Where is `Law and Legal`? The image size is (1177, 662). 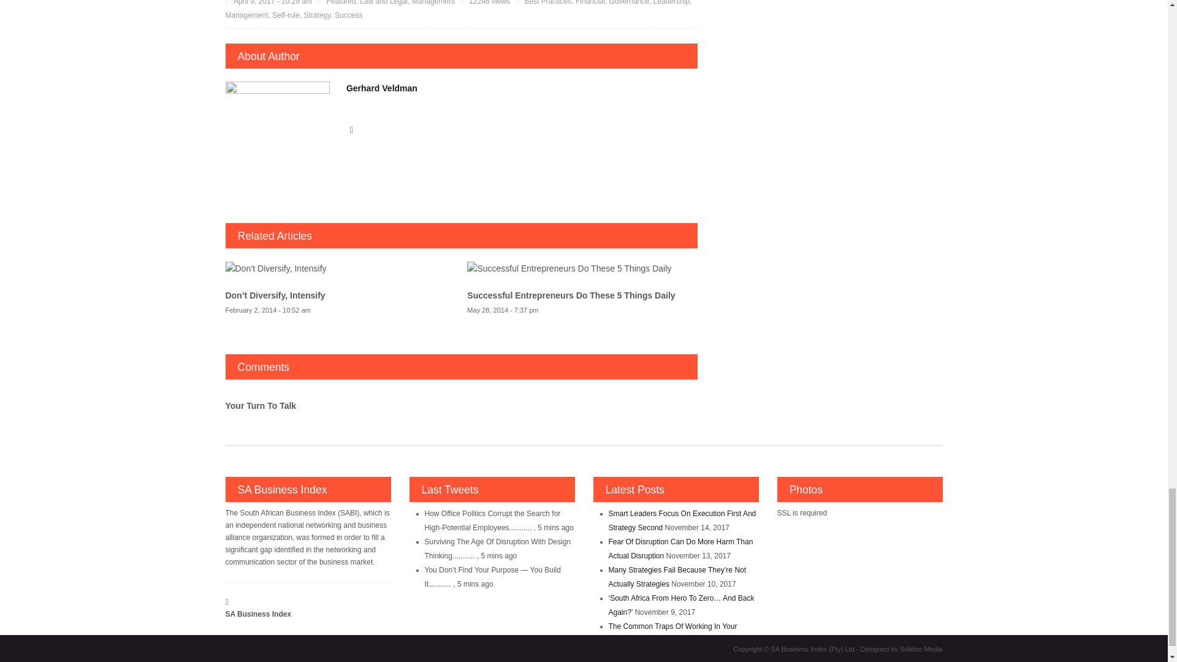 Law and Legal is located at coordinates (384, 2).